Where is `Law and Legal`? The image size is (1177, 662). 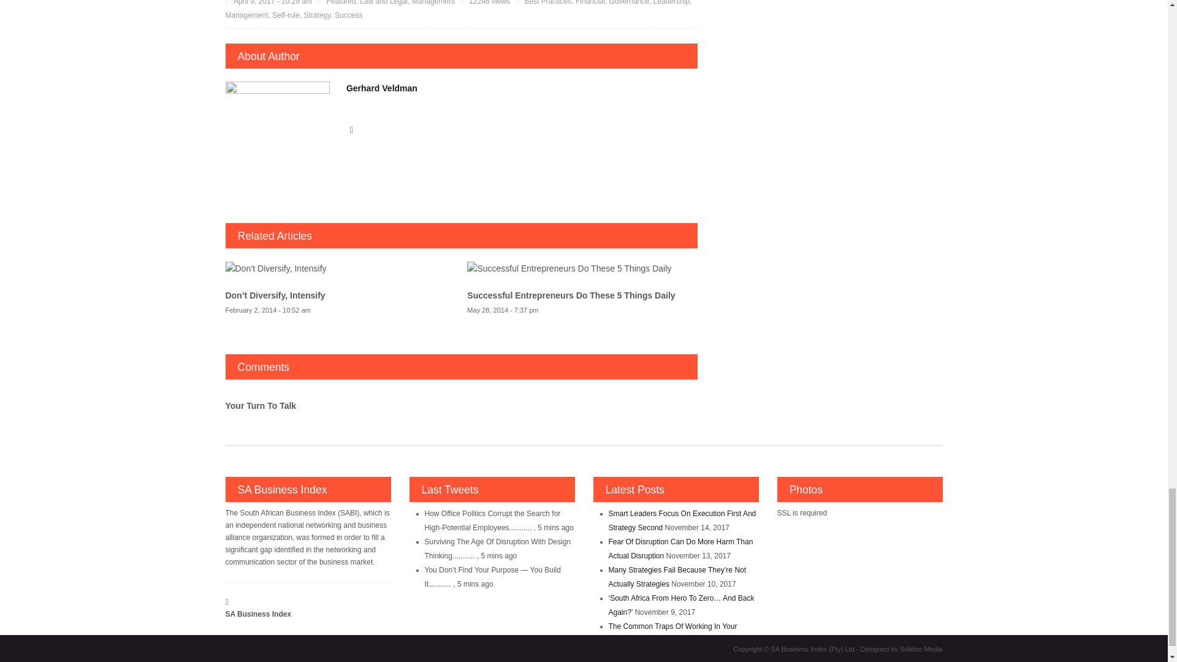 Law and Legal is located at coordinates (384, 2).